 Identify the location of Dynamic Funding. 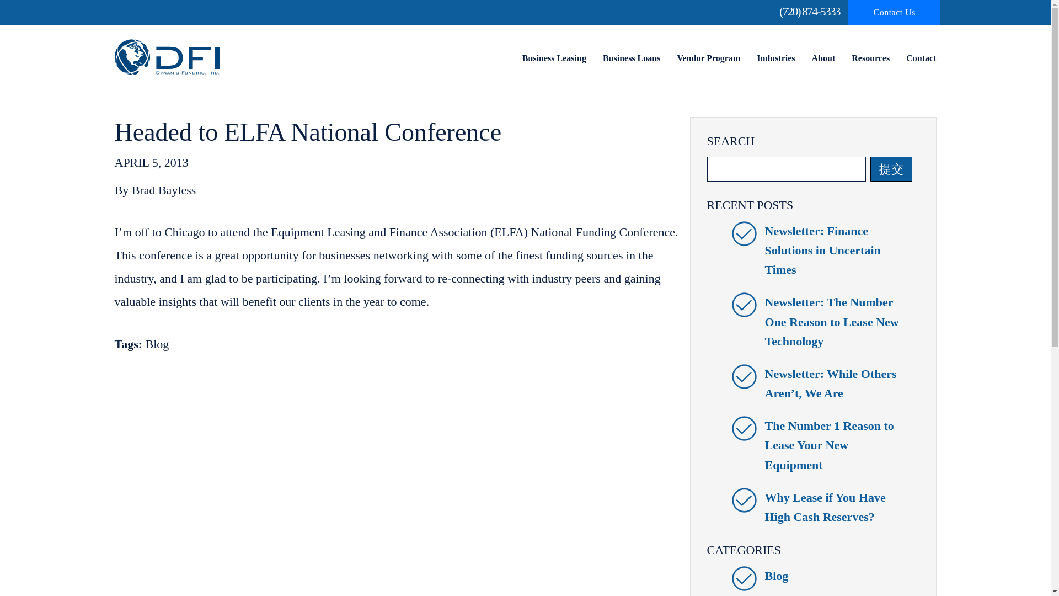
(167, 57).